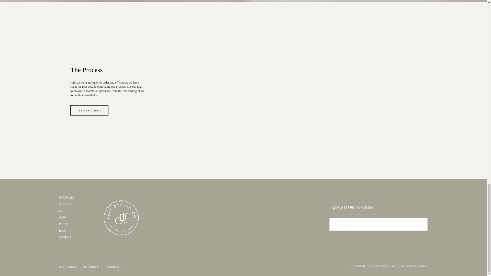 The width and height of the screenshot is (491, 276). Describe the element at coordinates (89, 110) in the screenshot. I see `LET'S CONNECT` at that location.